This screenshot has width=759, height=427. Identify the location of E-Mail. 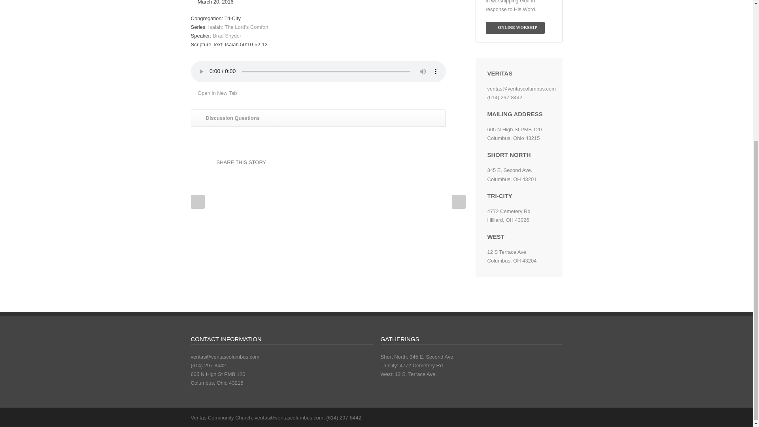
(459, 163).